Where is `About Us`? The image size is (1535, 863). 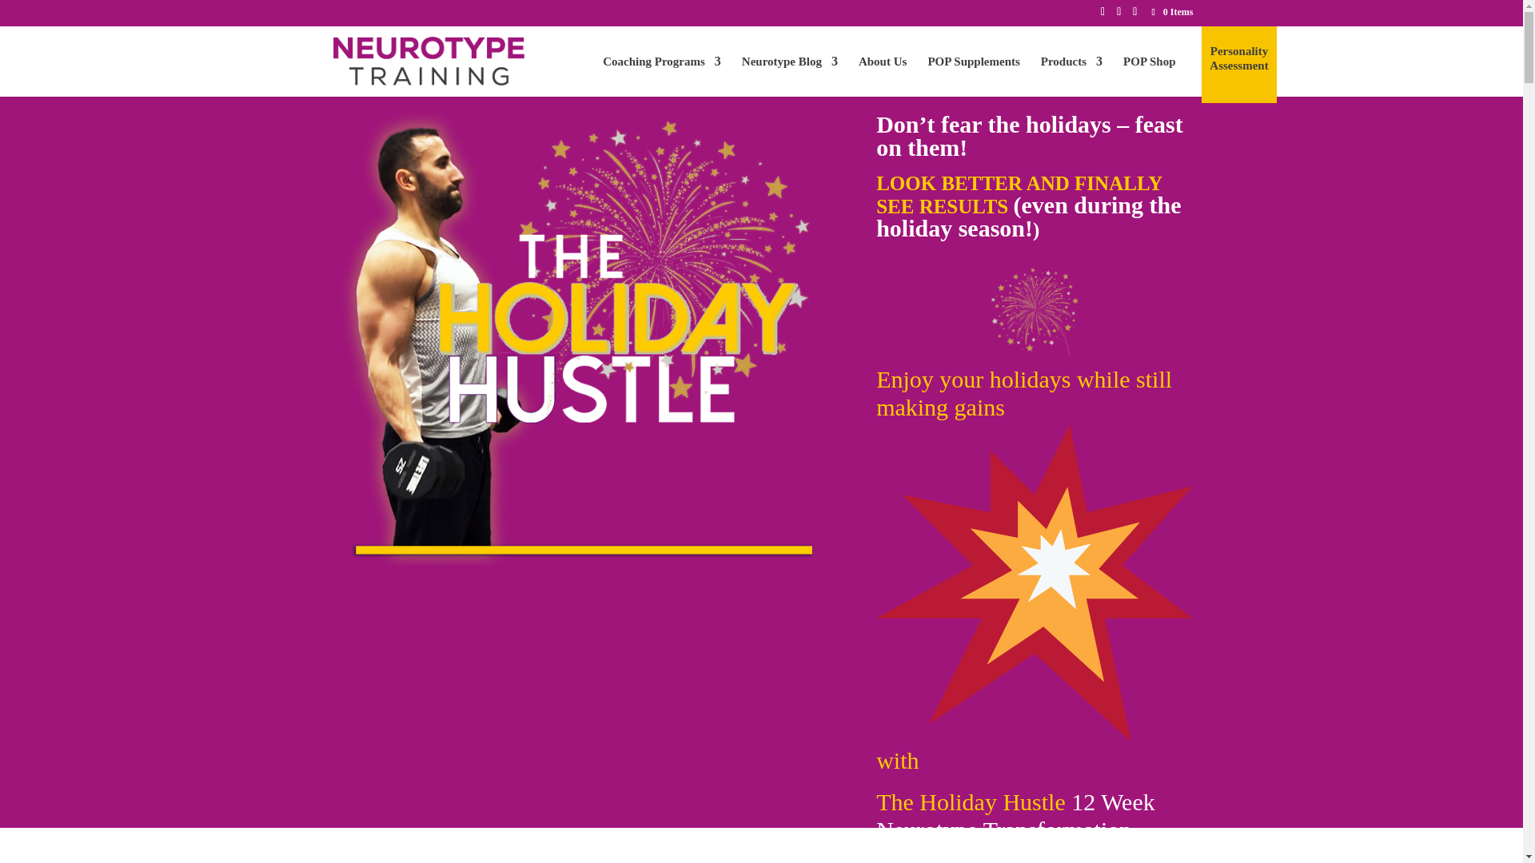
About Us is located at coordinates (883, 75).